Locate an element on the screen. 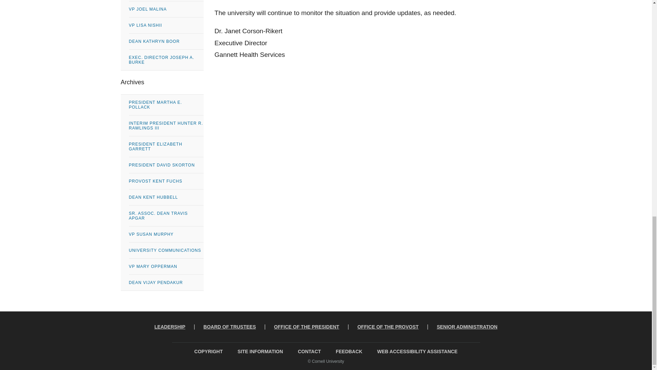 This screenshot has width=657, height=370. Web Accessibility Assistance is located at coordinates (417, 351).